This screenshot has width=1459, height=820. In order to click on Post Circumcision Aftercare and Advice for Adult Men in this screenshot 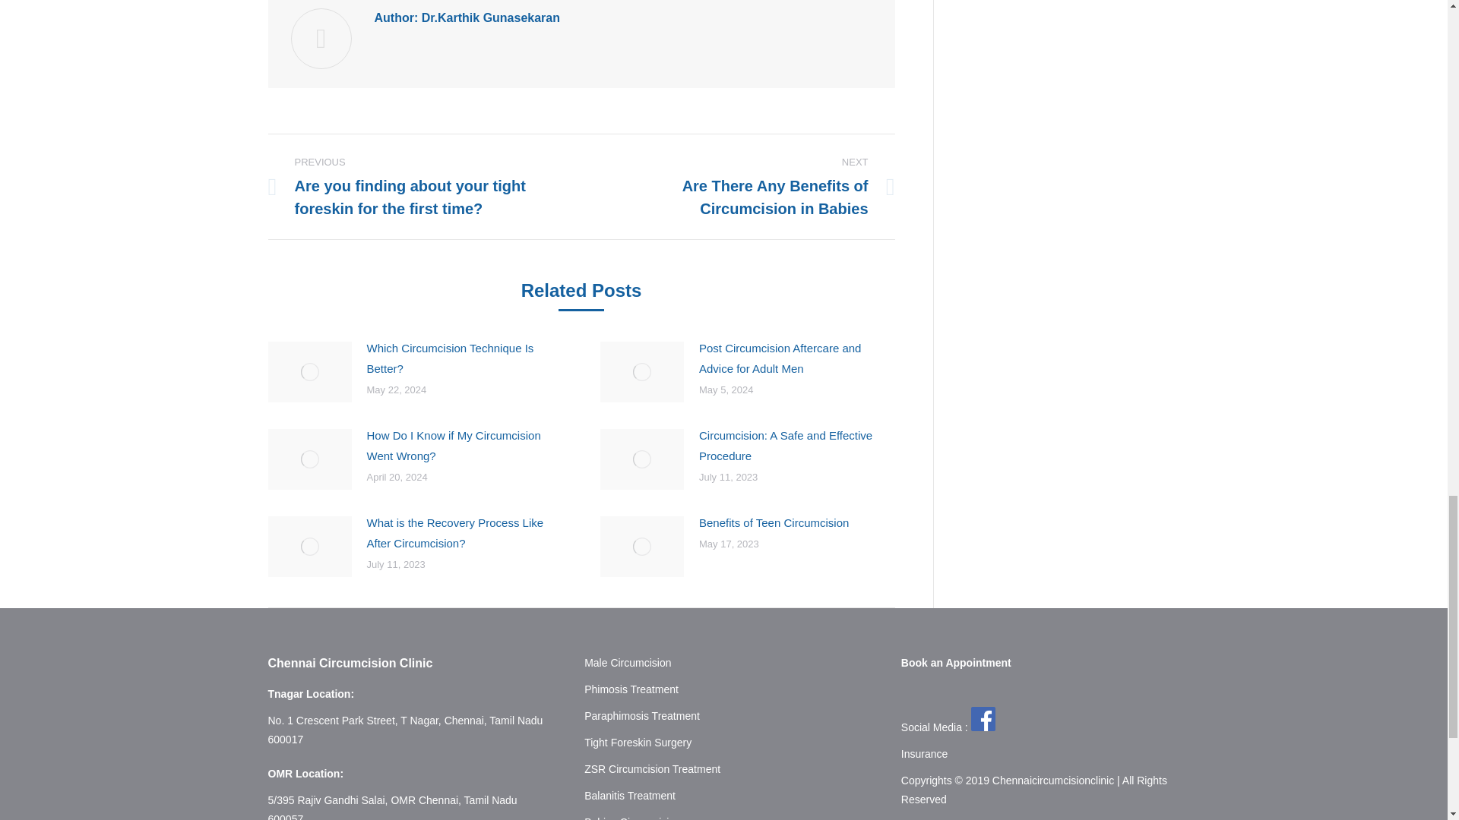, I will do `click(796, 357)`.